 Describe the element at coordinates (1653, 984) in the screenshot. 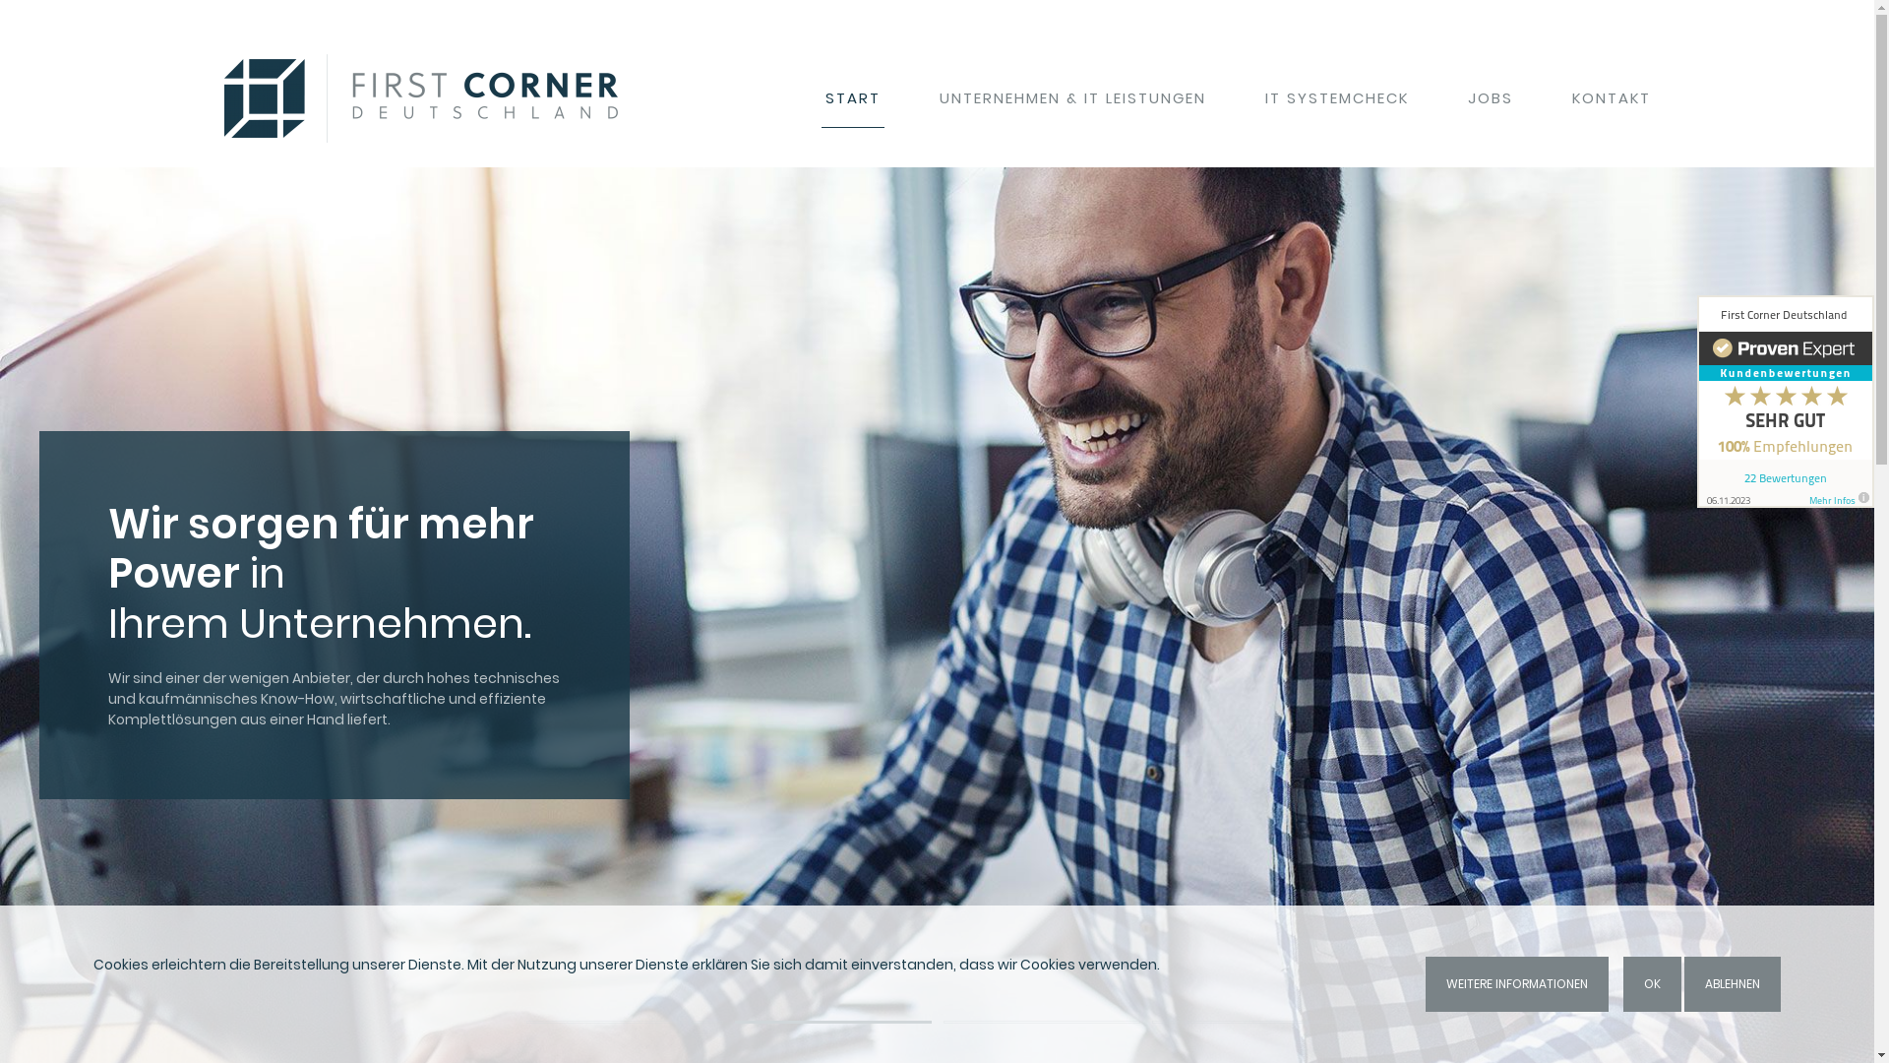

I see `OK` at that location.